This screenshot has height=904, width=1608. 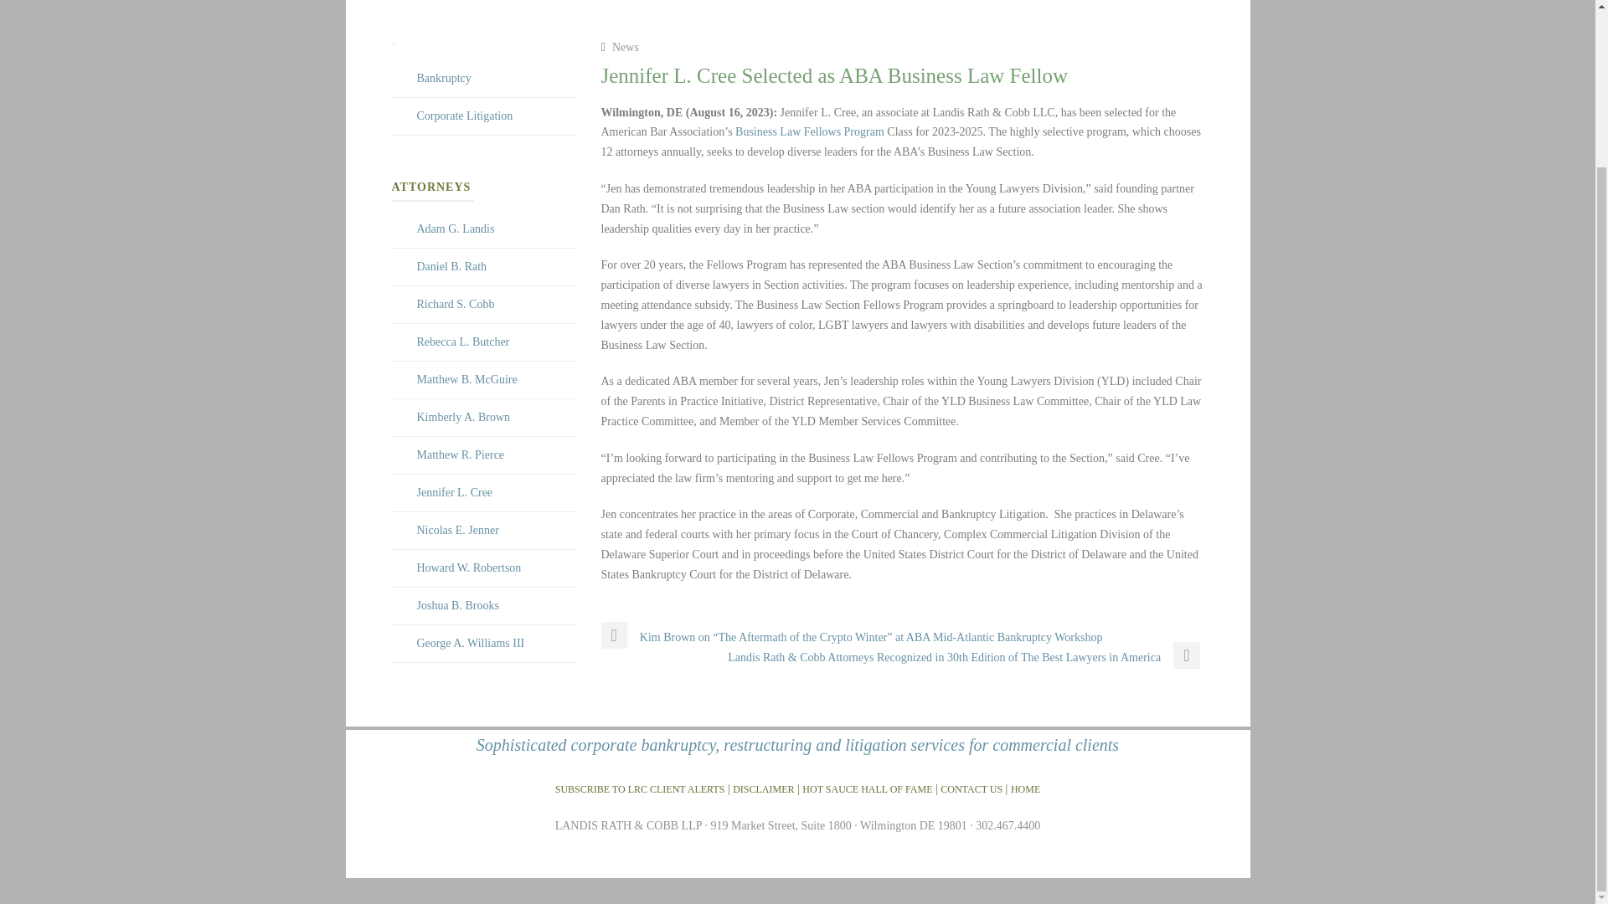 I want to click on News, so click(x=625, y=47).